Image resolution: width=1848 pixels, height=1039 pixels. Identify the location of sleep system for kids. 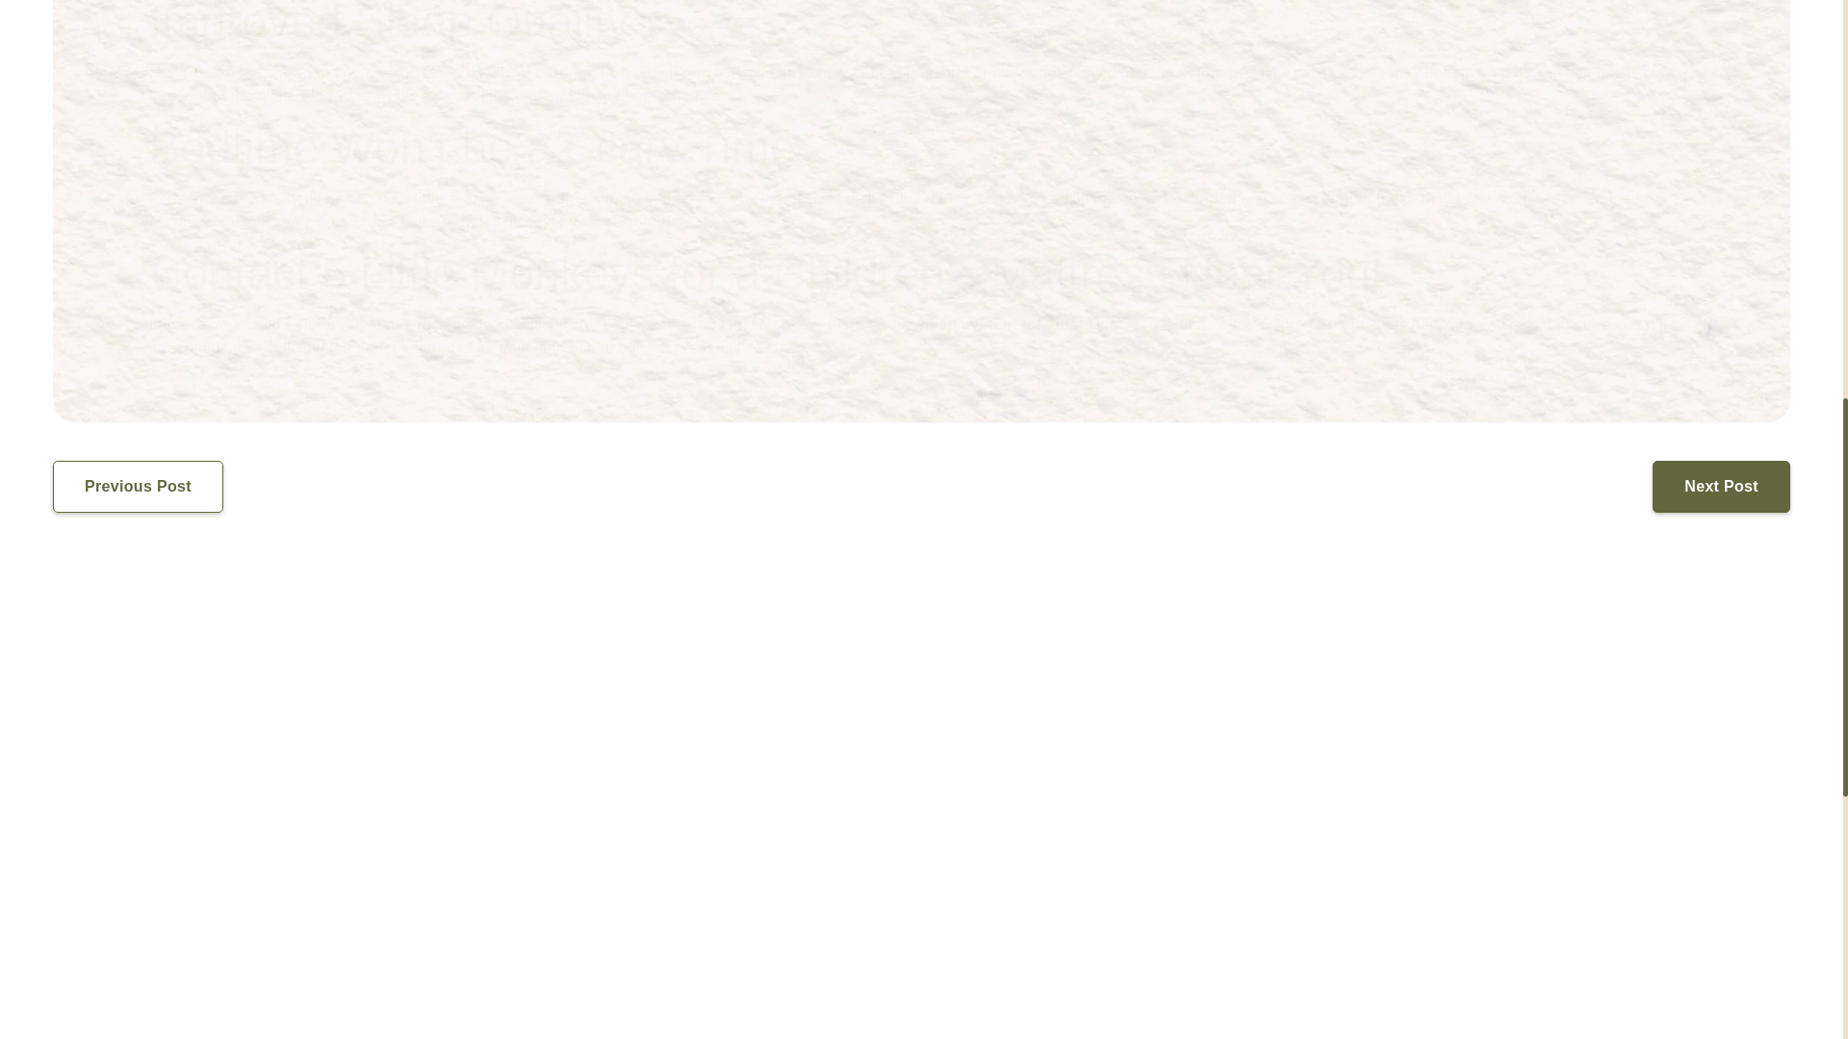
(997, 324).